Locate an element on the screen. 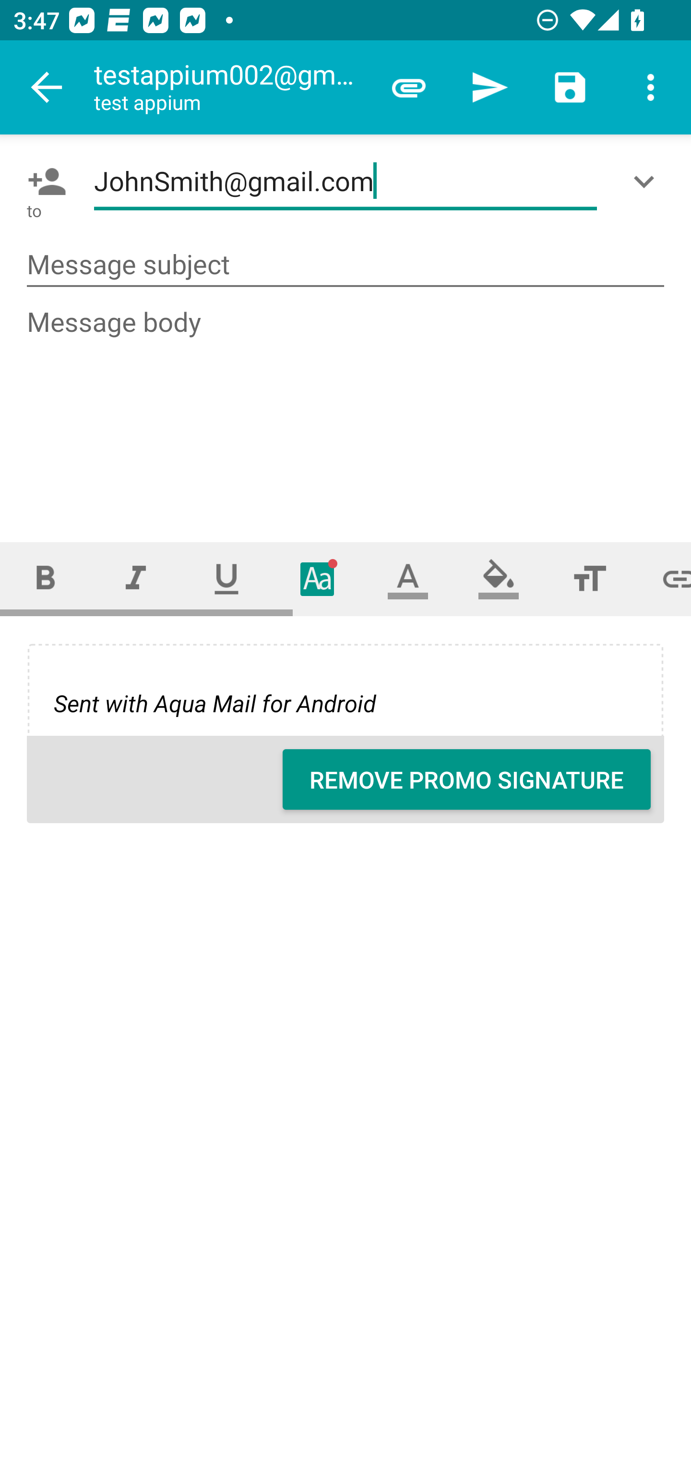 Image resolution: width=691 pixels, height=1460 pixels. Show/Add CC/BCC is located at coordinates (647, 182).